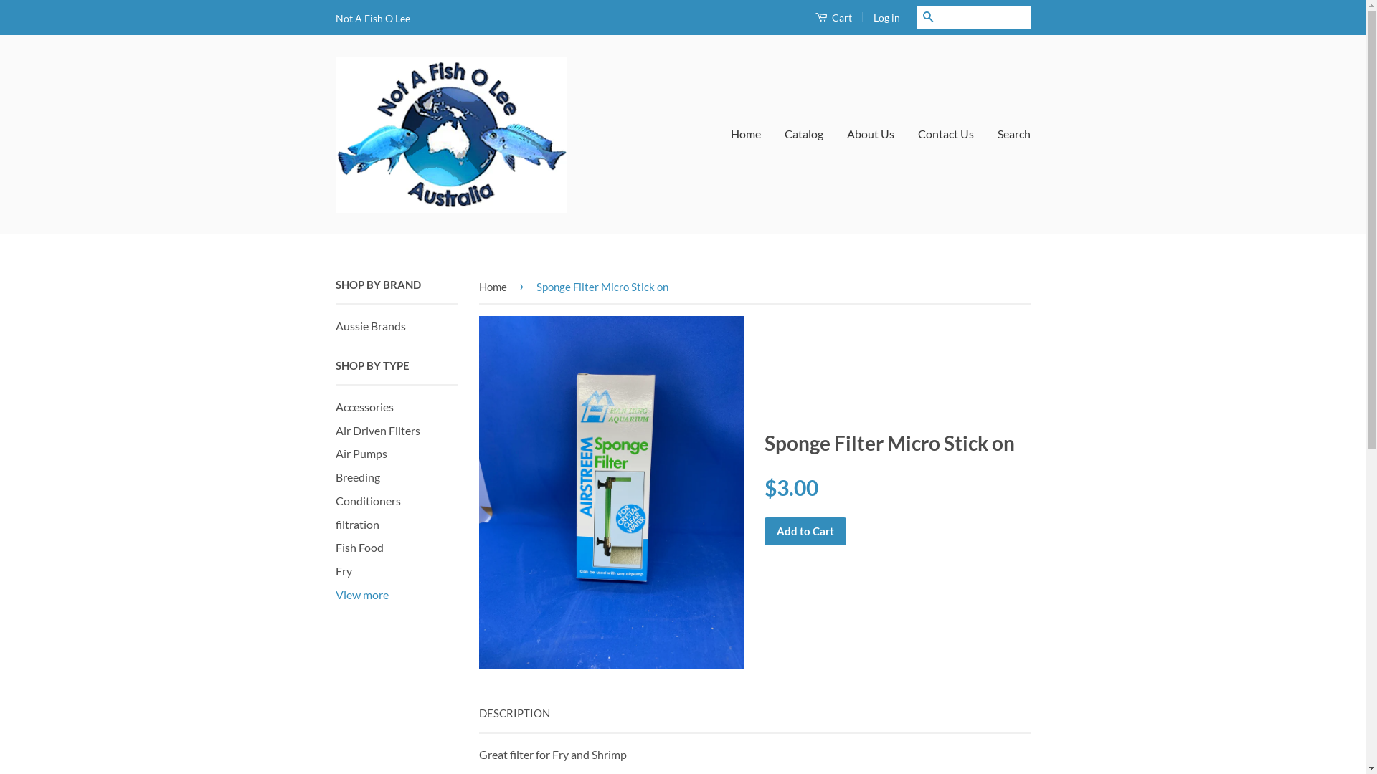 The image size is (1377, 774). What do you see at coordinates (871, 135) in the screenshot?
I see `About Us` at bounding box center [871, 135].